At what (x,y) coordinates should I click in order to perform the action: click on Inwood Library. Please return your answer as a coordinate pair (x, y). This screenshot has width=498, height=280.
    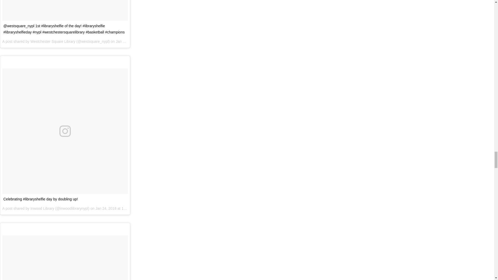
    Looking at the image, I should click on (42, 208).